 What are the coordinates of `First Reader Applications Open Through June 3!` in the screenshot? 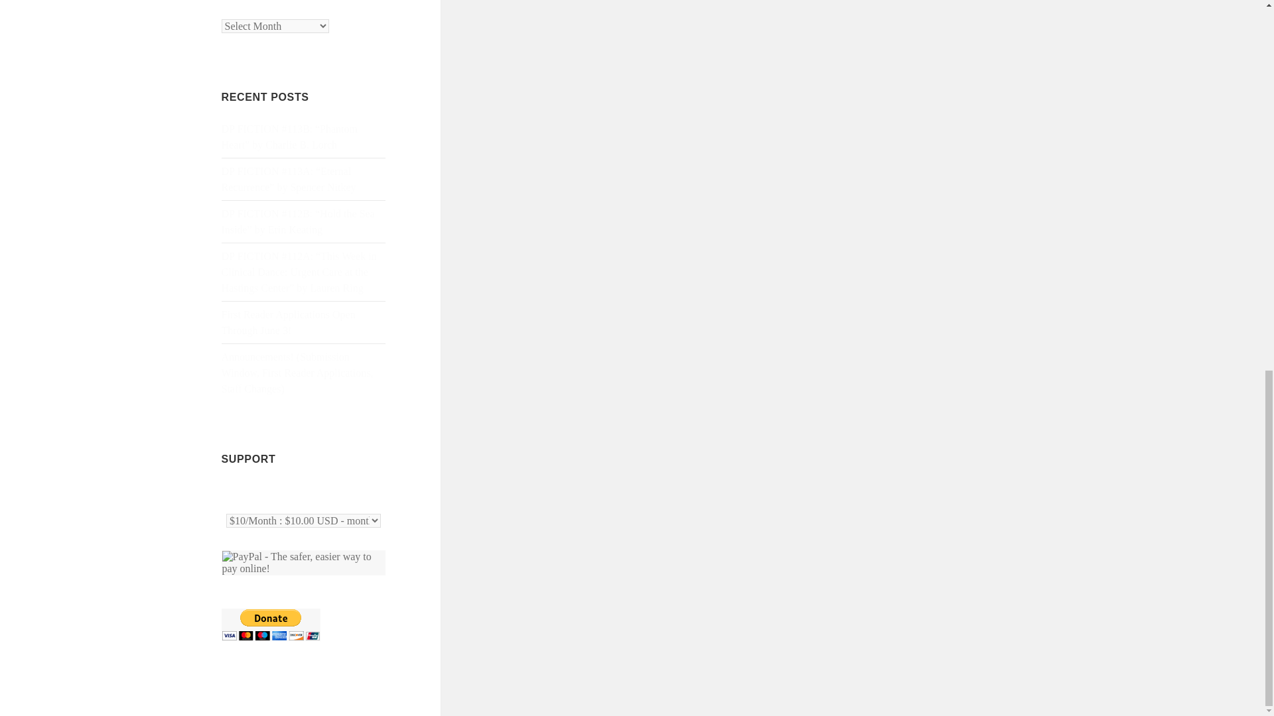 It's located at (288, 322).